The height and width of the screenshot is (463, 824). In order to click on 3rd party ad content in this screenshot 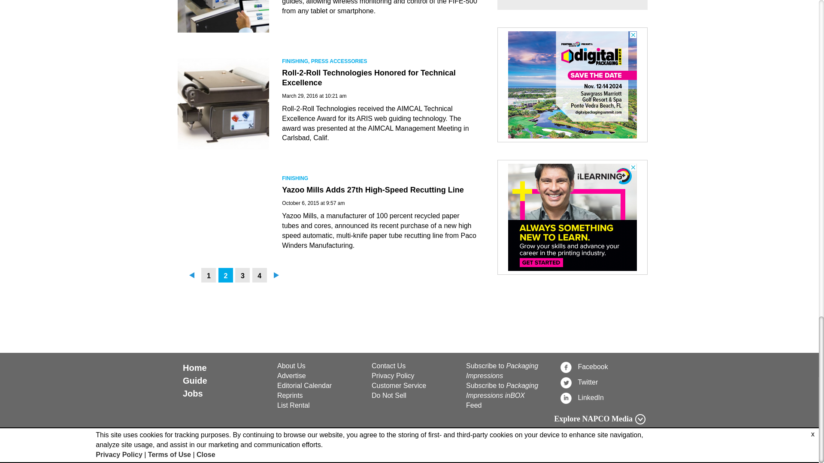, I will do `click(573, 217)`.